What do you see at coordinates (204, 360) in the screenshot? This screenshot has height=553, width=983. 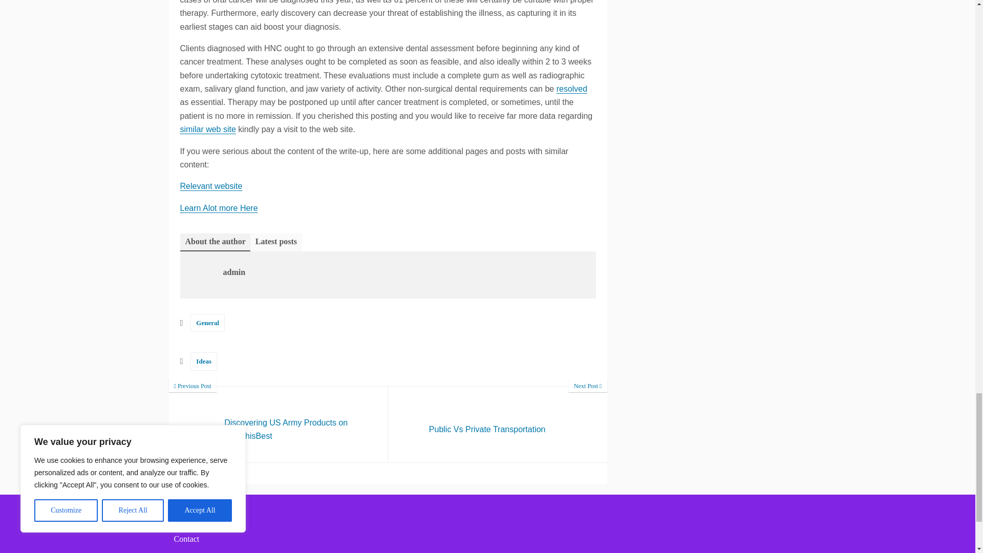 I see `General` at bounding box center [204, 360].